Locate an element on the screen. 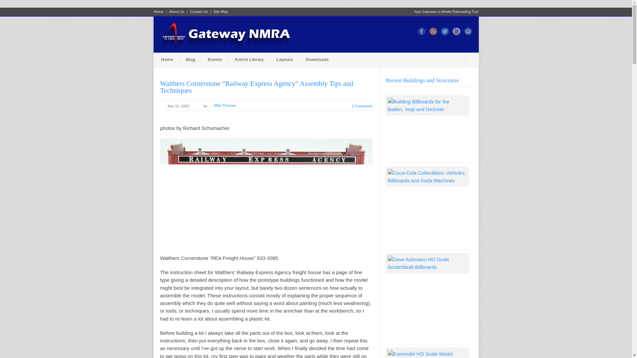 This screenshot has width=637, height=358. Walthers Cornerstone "REA Freight House" 933-3095 is located at coordinates (266, 196).